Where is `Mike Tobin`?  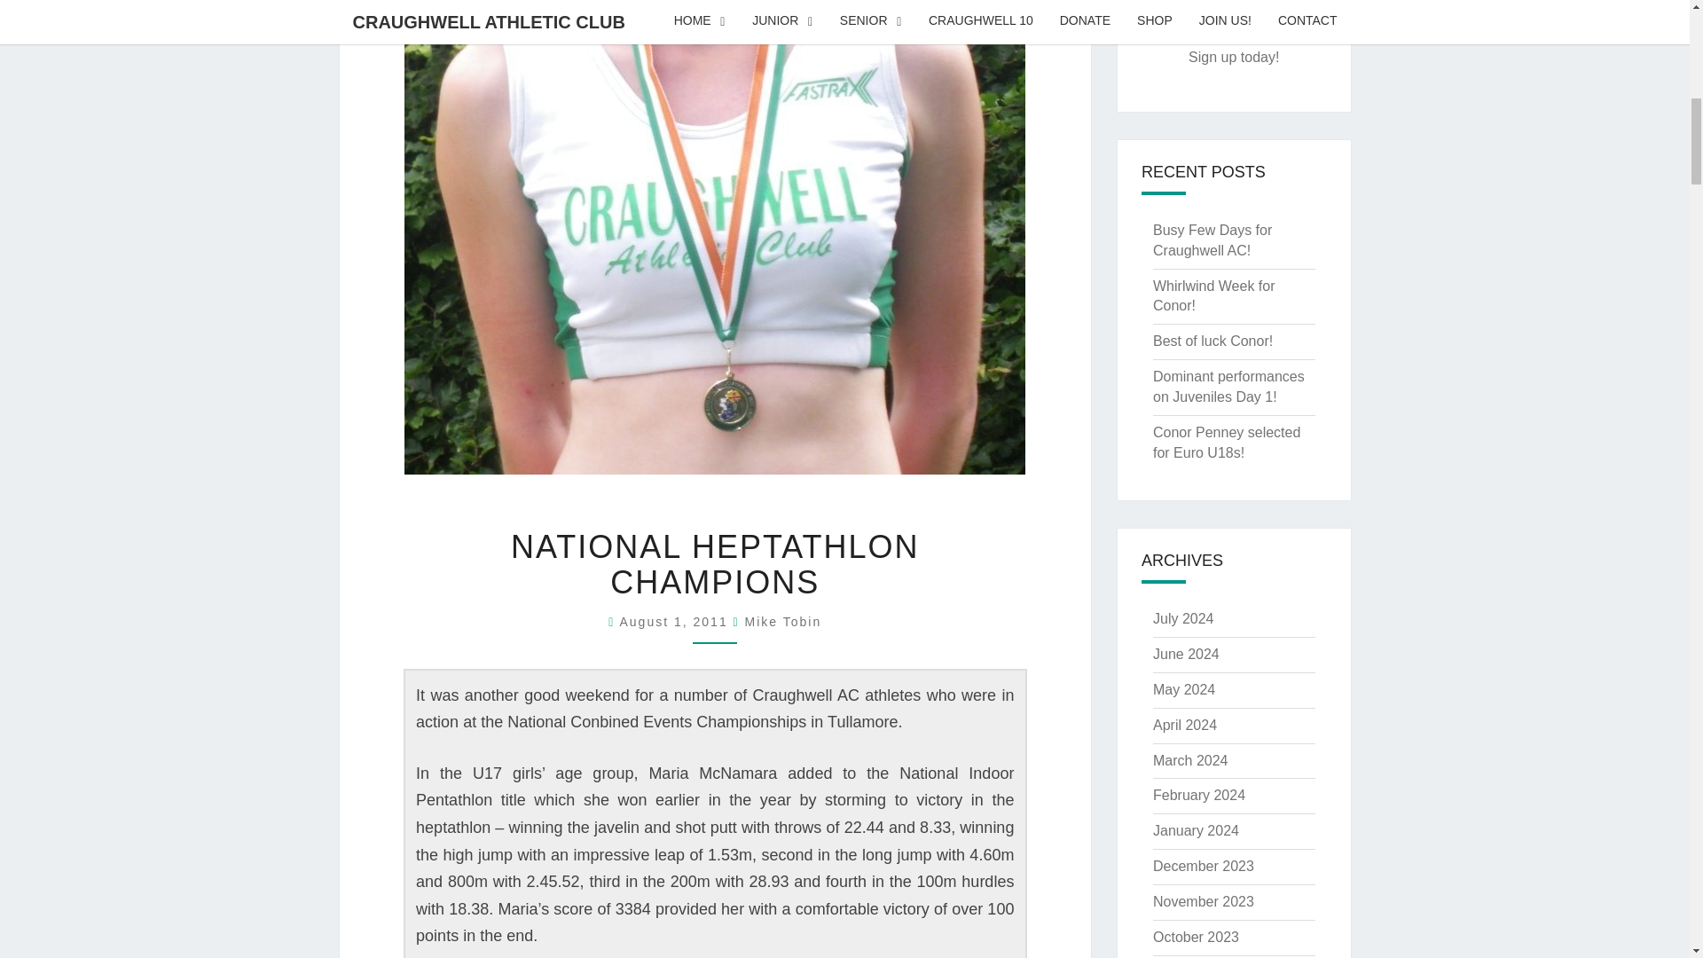 Mike Tobin is located at coordinates (784, 621).